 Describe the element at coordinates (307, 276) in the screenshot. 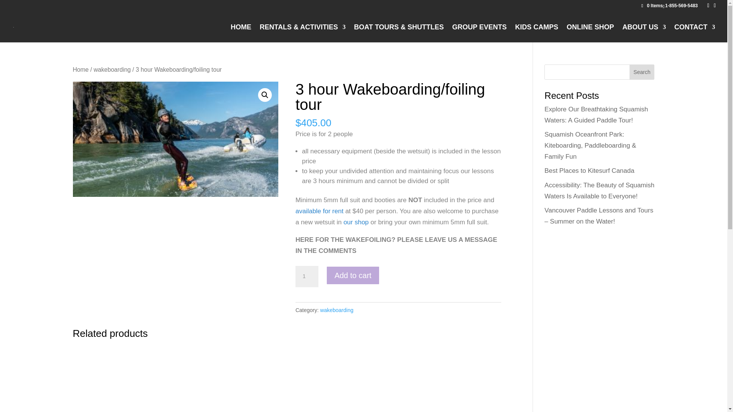

I see `1` at that location.